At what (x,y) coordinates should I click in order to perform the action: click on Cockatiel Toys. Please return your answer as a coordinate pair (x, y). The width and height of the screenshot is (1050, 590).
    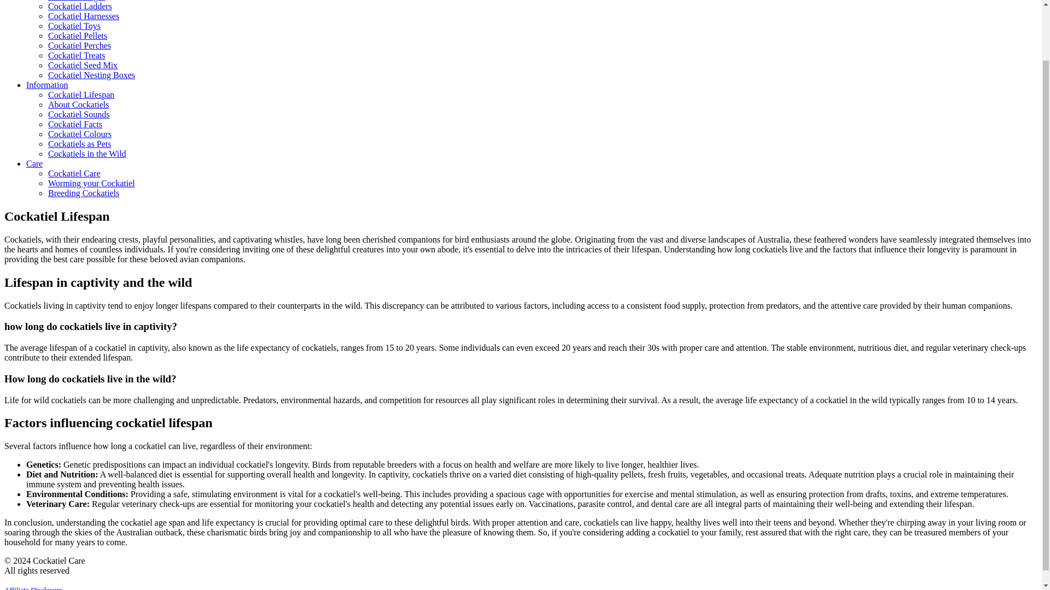
    Looking at the image, I should click on (74, 26).